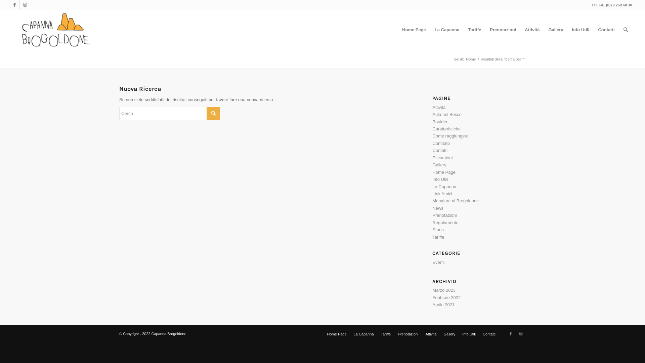  I want to click on Gallery, so click(449, 334).